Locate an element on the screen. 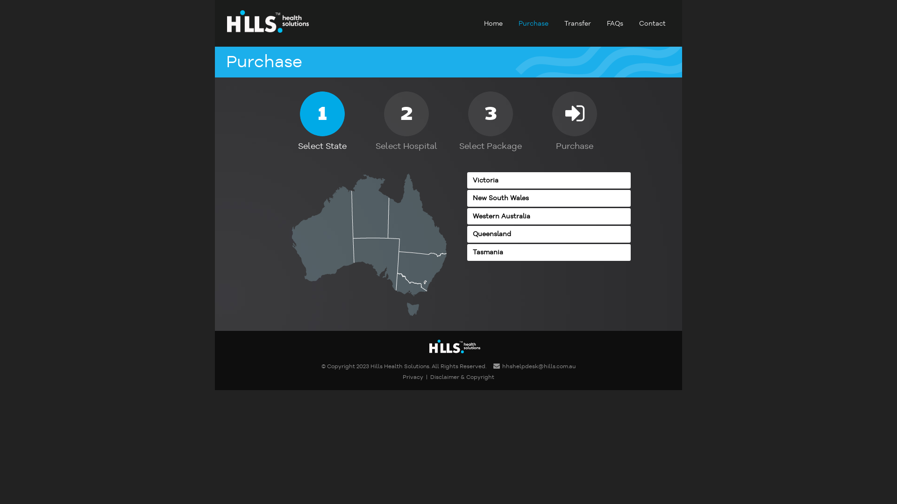 The image size is (897, 504). Queensland is located at coordinates (549, 234).